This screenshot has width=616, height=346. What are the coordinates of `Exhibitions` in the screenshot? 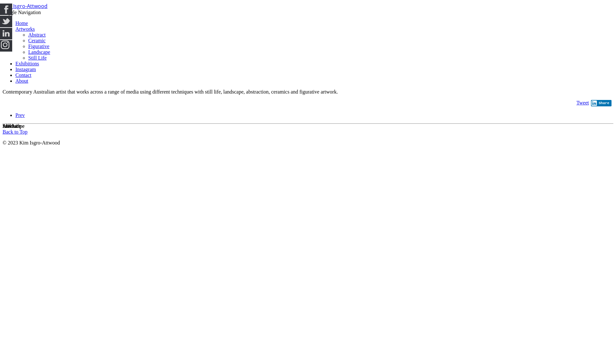 It's located at (27, 63).